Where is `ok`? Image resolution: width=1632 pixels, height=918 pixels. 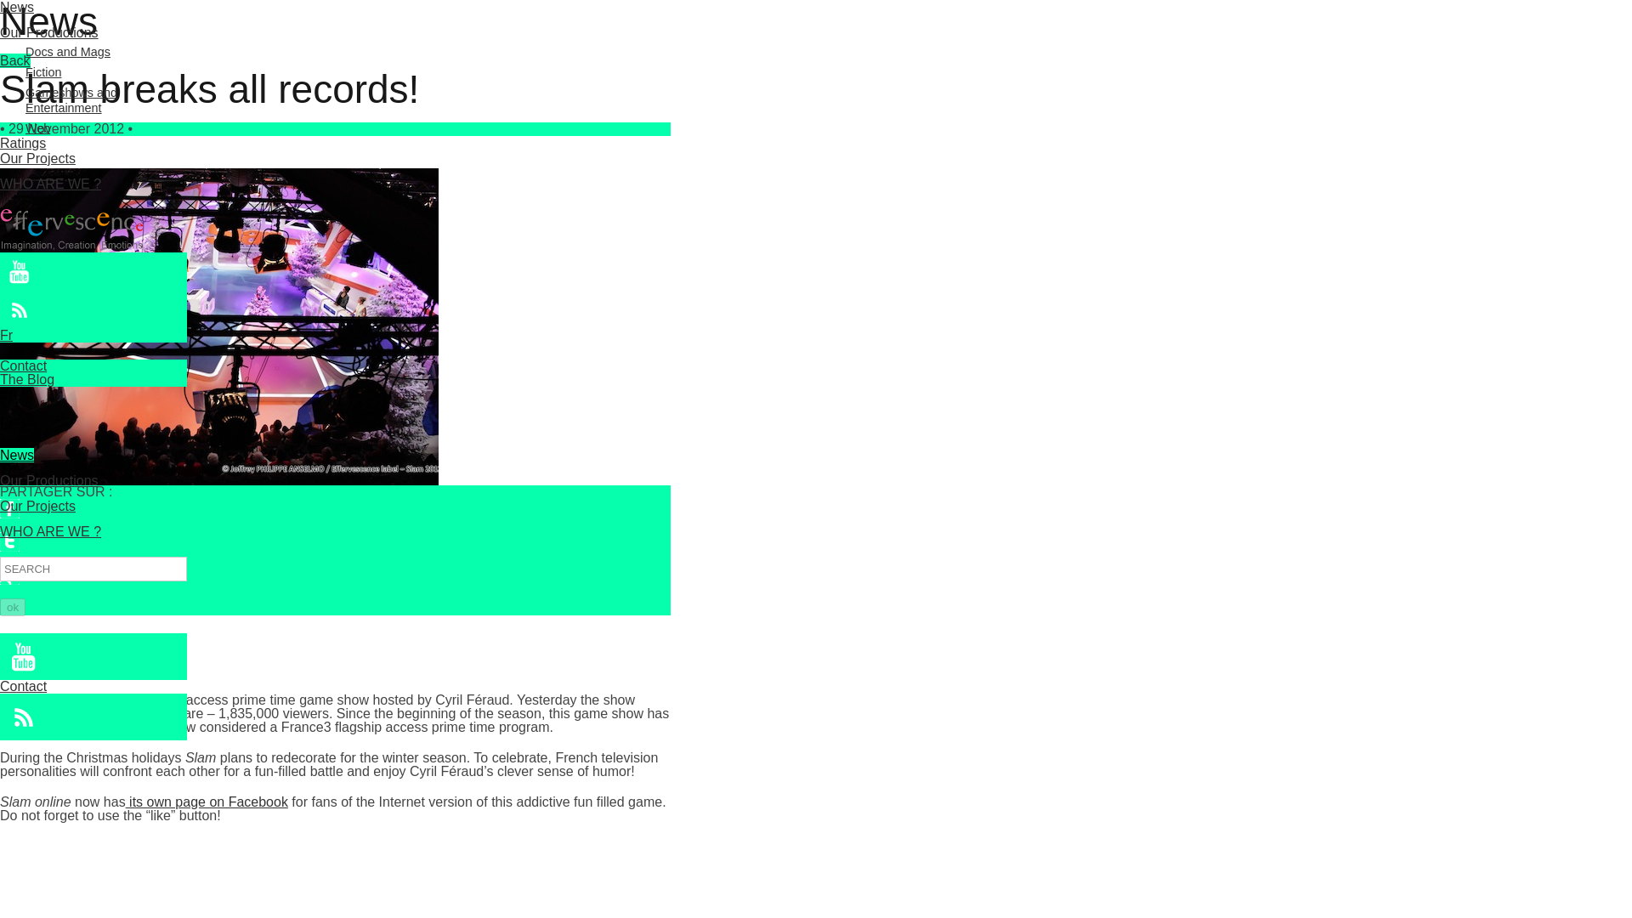 ok is located at coordinates (13, 607).